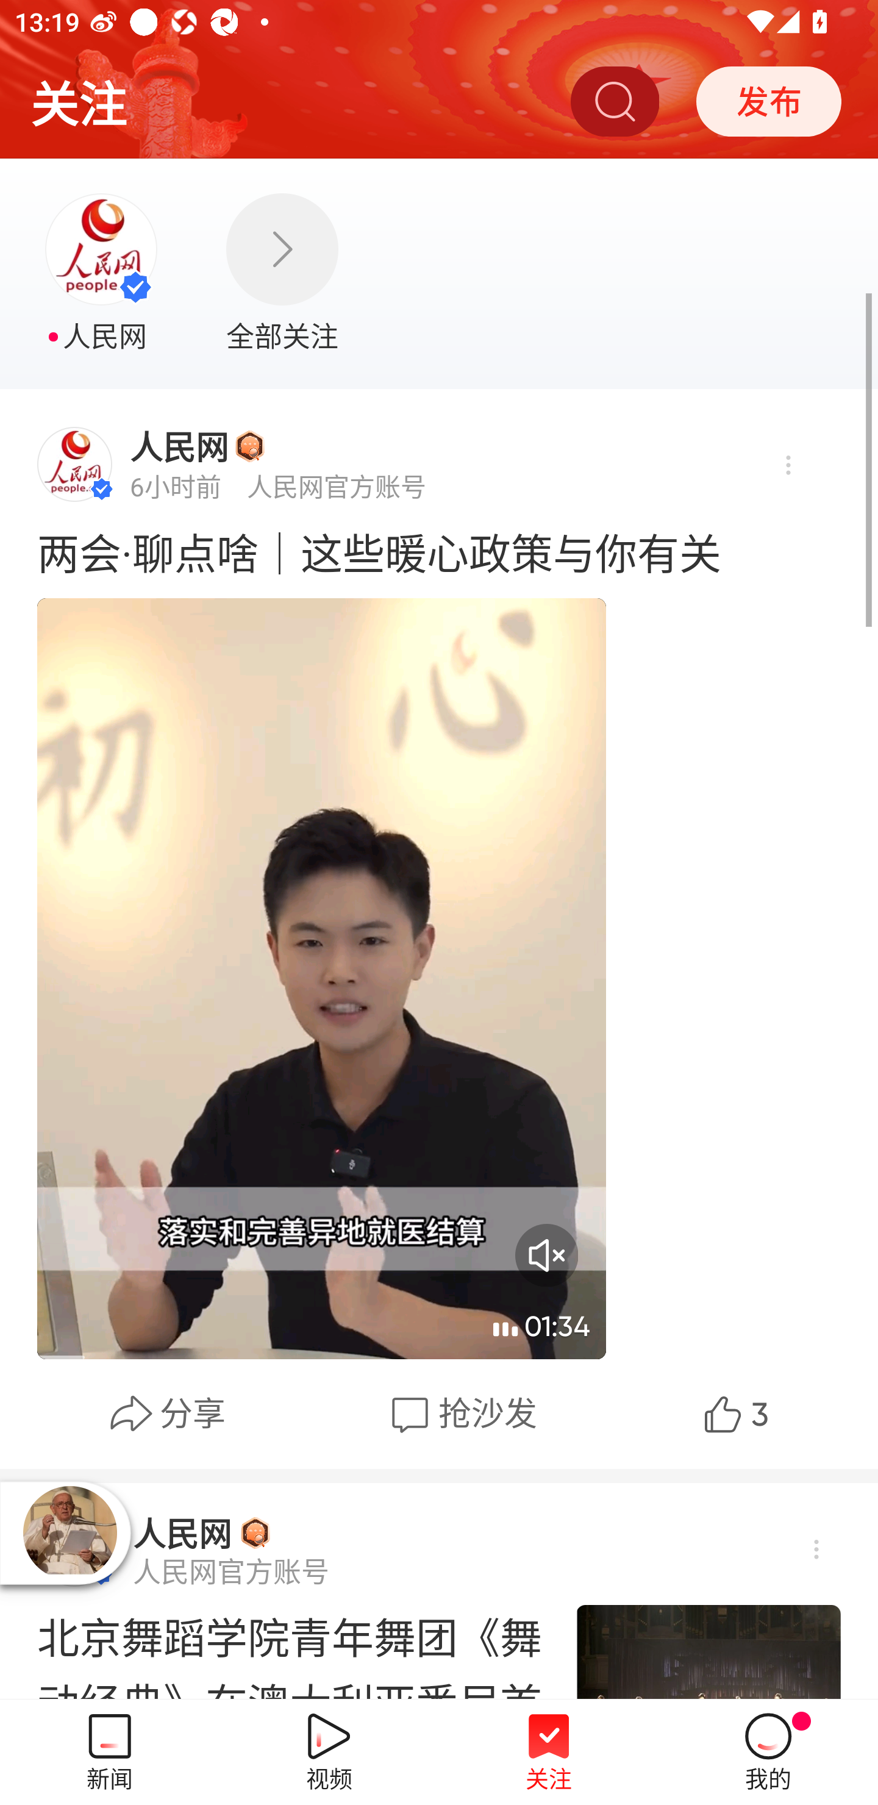 This screenshot has height=1805, width=878. I want to click on 6小时前　人民网官方账号, so click(278, 486).